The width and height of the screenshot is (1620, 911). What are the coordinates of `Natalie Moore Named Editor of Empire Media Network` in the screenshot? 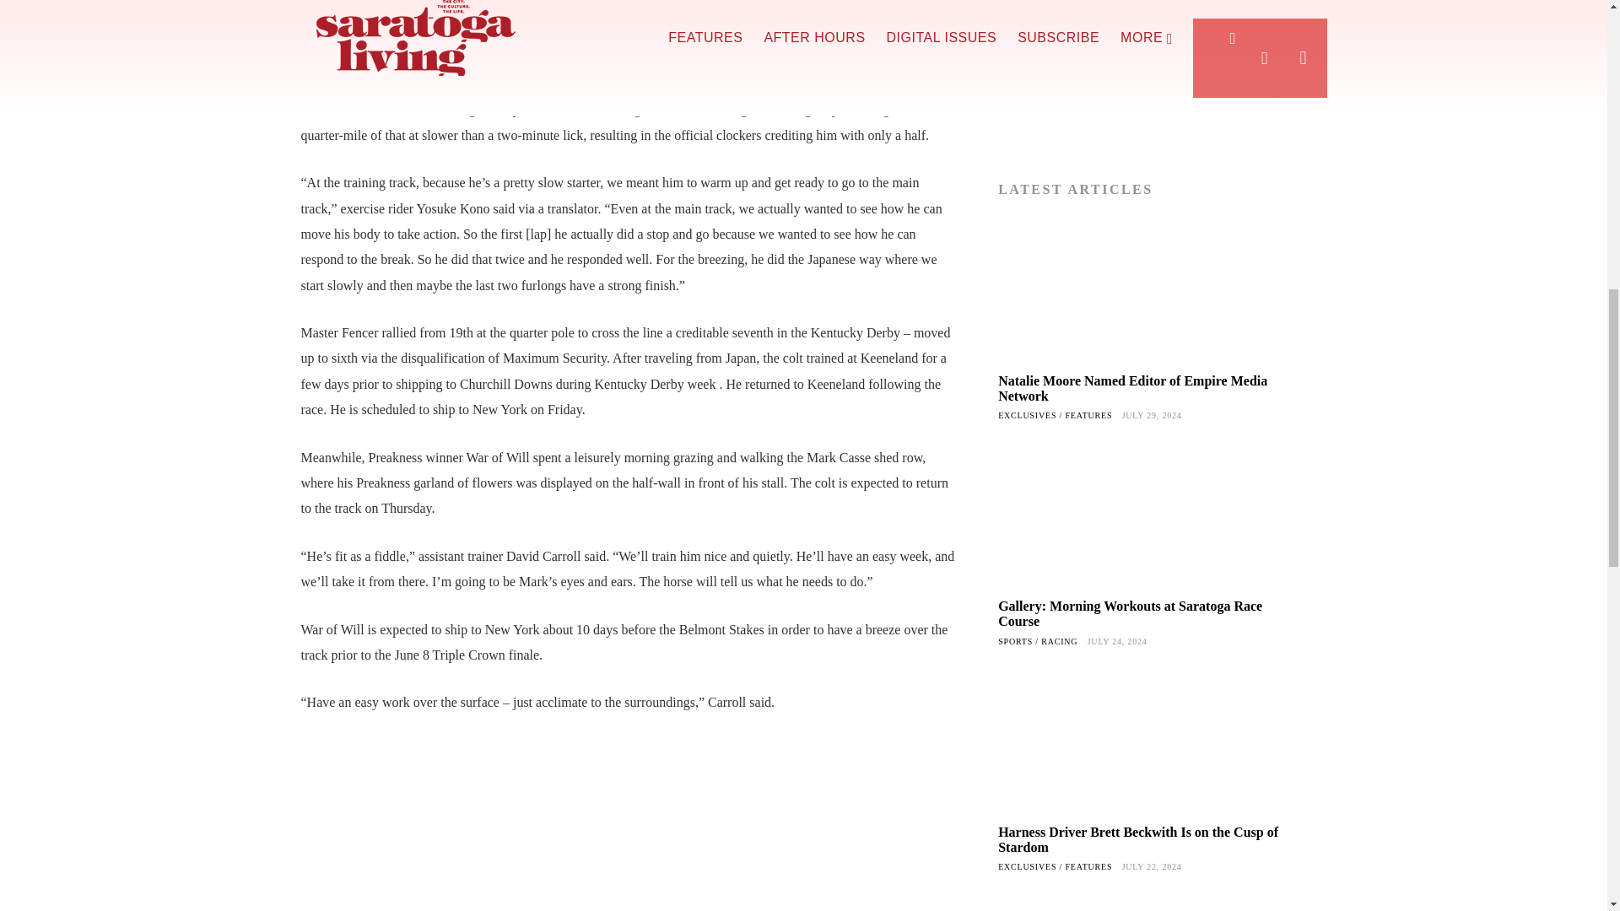 It's located at (1132, 388).